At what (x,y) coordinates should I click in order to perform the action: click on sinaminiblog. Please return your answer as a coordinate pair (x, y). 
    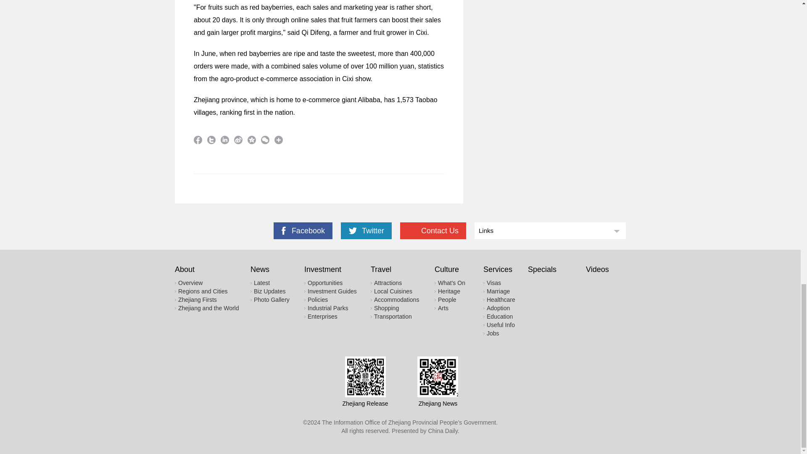
    Looking at the image, I should click on (238, 140).